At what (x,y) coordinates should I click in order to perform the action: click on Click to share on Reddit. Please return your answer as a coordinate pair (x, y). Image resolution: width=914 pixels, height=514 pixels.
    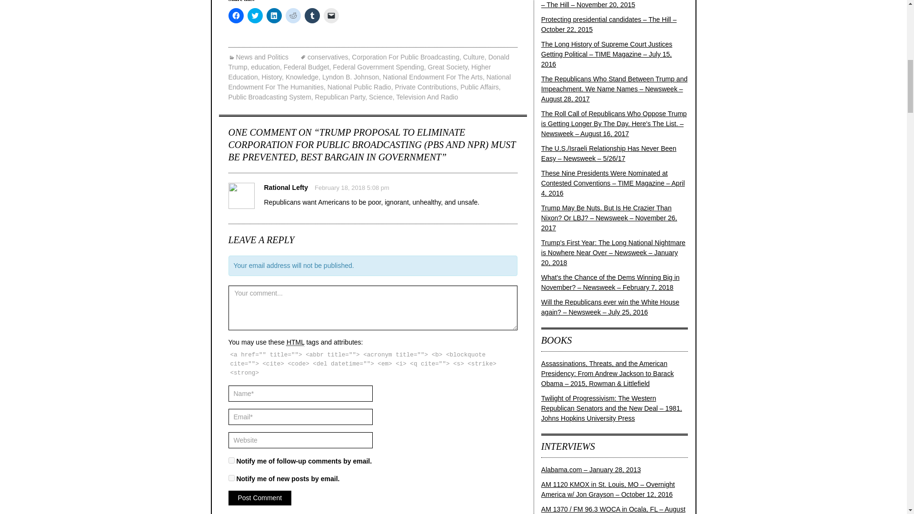
    Looking at the image, I should click on (293, 15).